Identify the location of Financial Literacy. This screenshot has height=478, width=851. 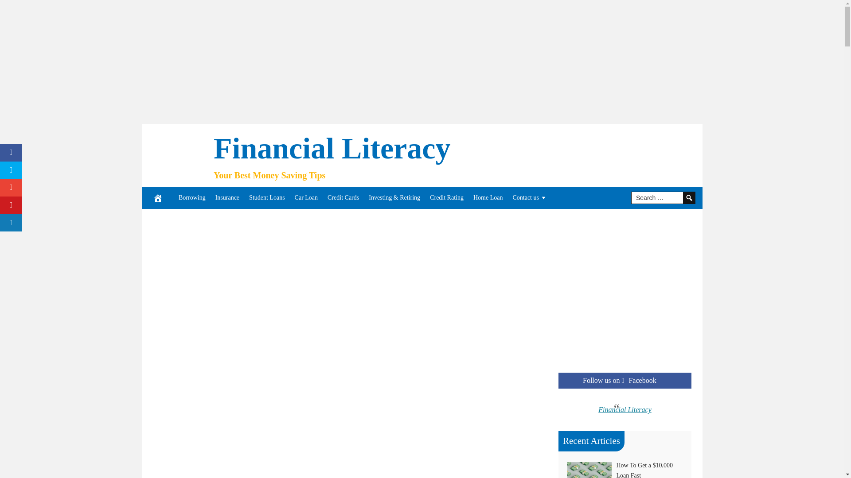
(332, 148).